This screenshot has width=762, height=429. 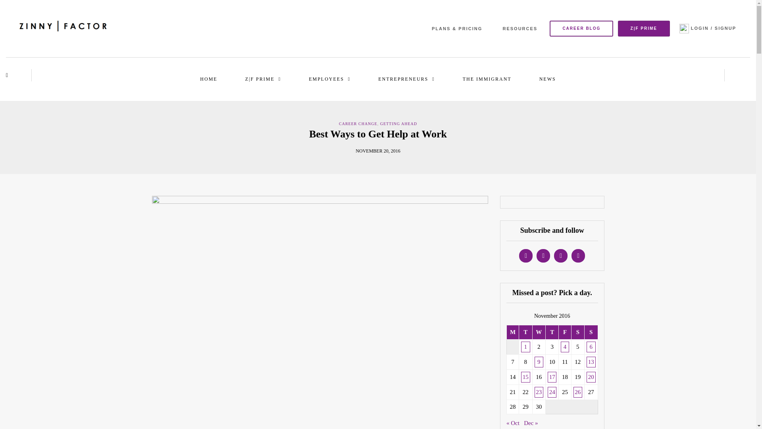 What do you see at coordinates (209, 79) in the screenshot?
I see `HOME` at bounding box center [209, 79].